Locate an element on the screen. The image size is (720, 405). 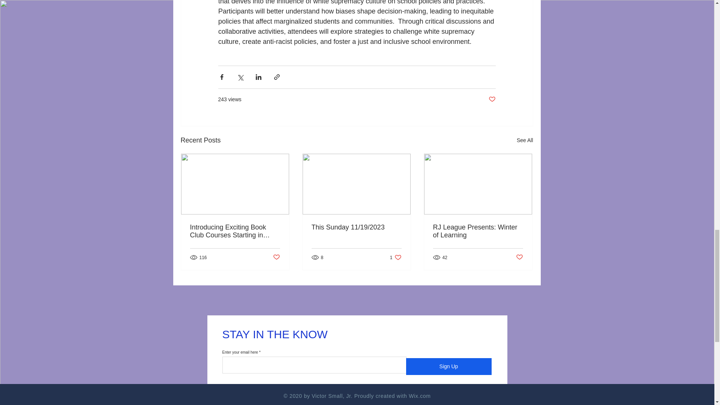
See All is located at coordinates (235, 231).